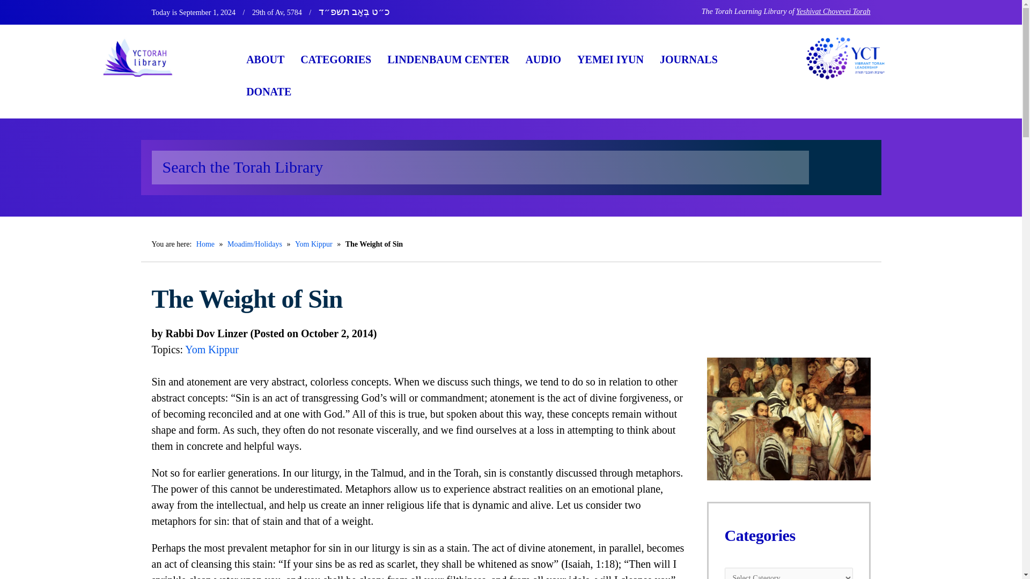 This screenshot has height=579, width=1030. I want to click on ABOUT, so click(265, 60).